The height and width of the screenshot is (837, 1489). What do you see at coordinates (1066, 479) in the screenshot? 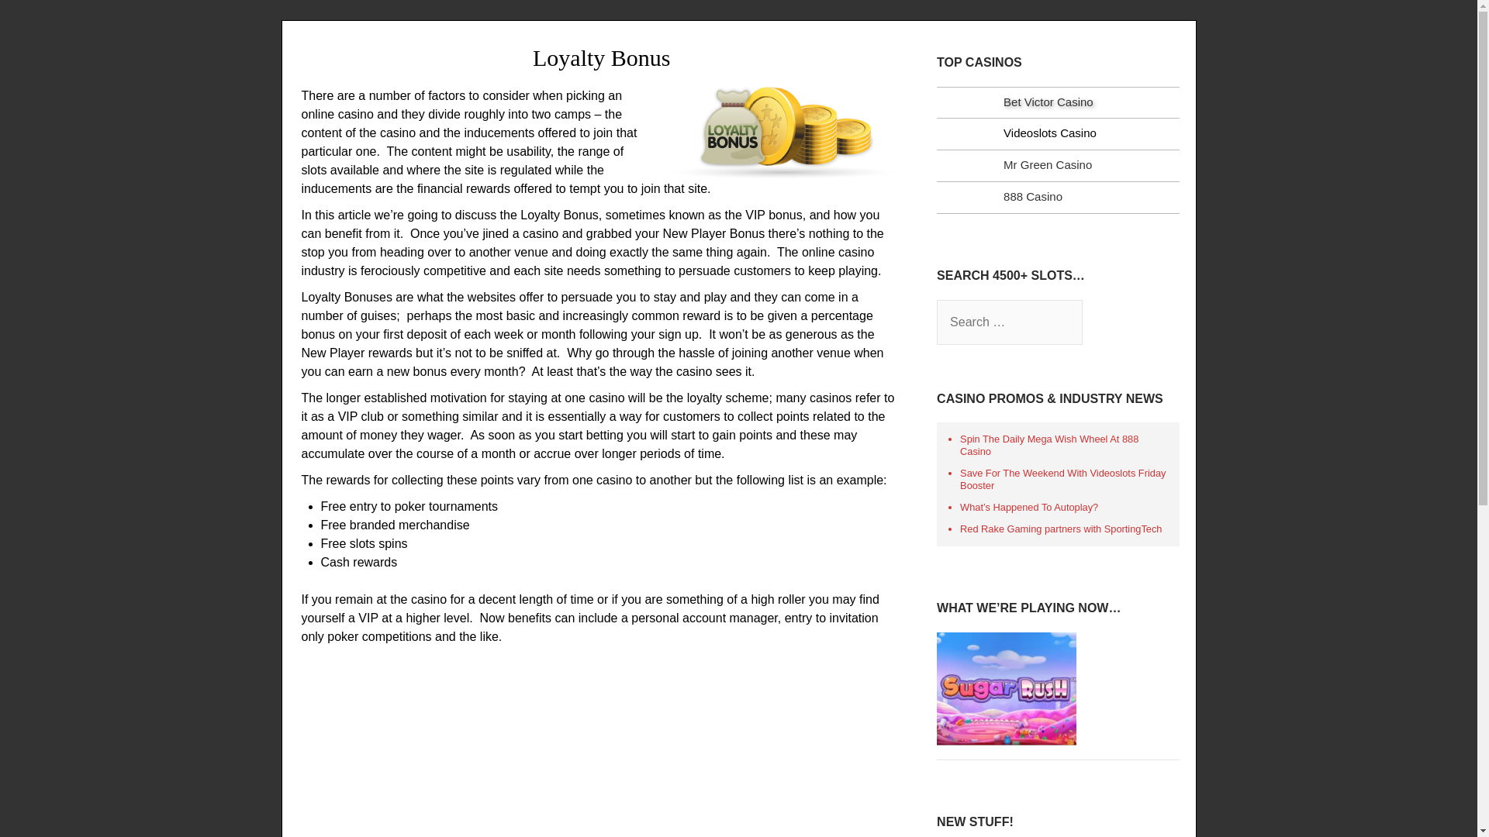
I see `Save For The Weekend With Videoslots Friday Booster` at bounding box center [1066, 479].